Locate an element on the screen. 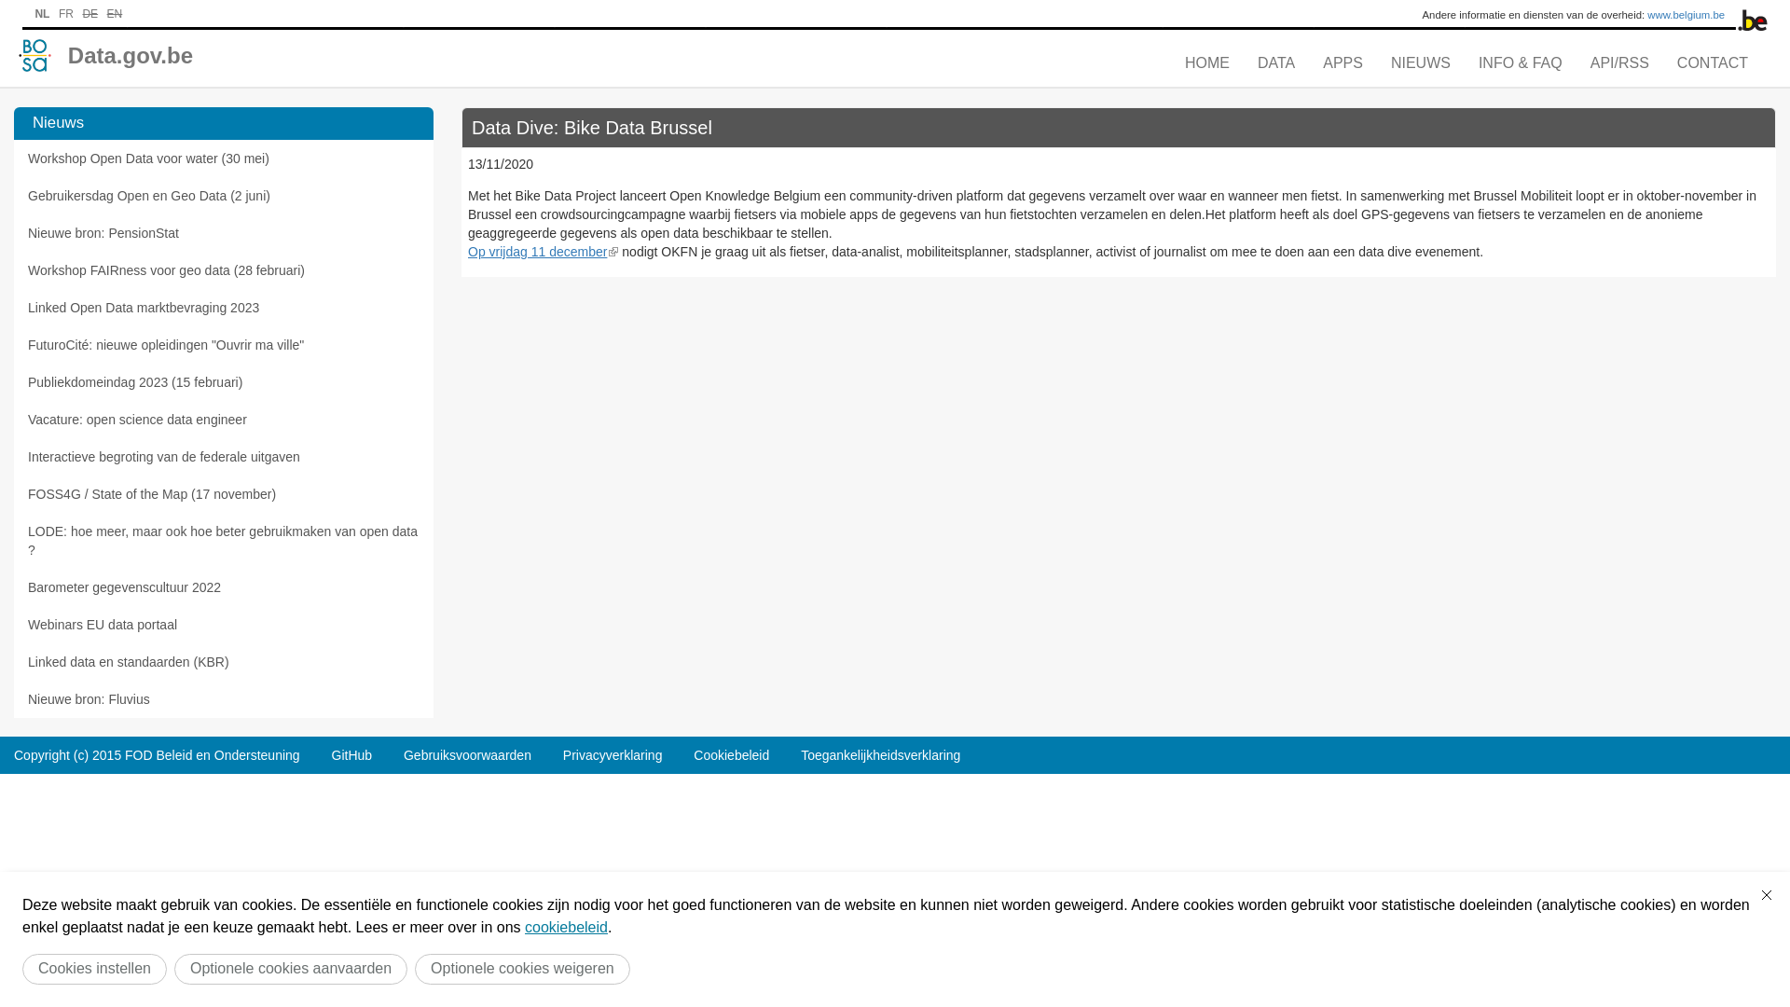 This screenshot has height=1007, width=1790. Return to the Data.gov.be home page is located at coordinates (35, 55).